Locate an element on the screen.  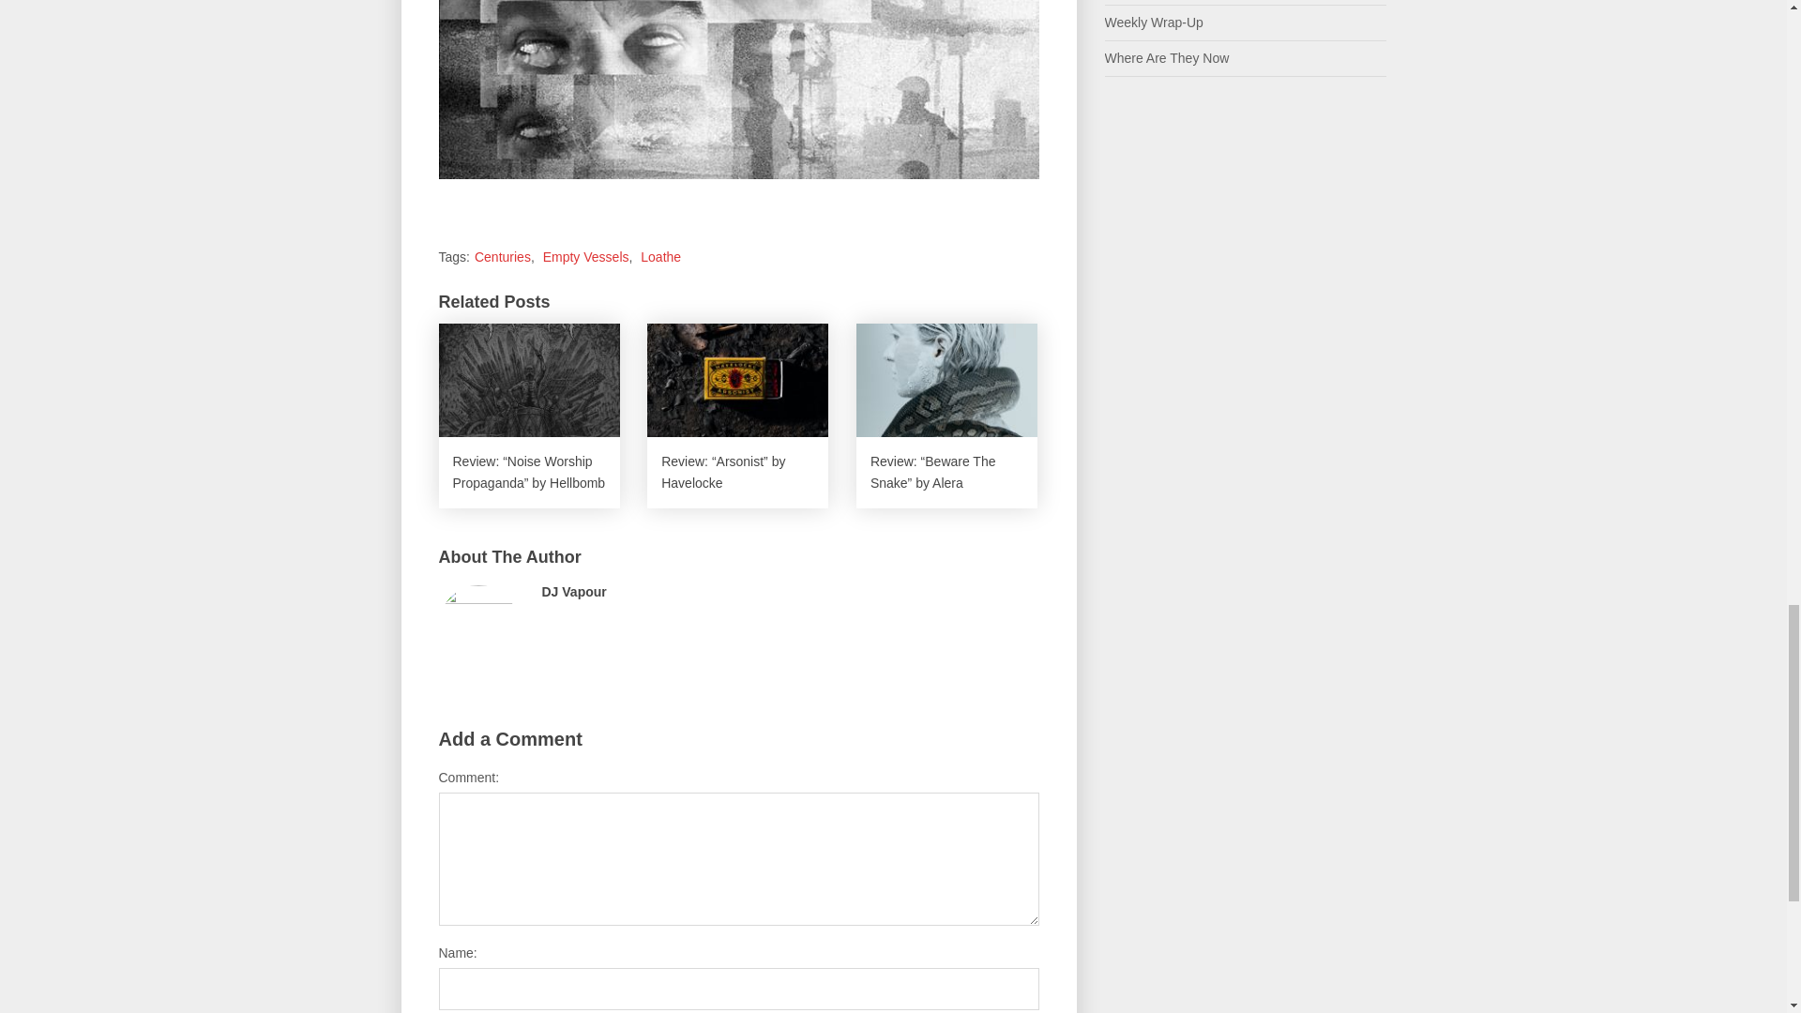
Centuries is located at coordinates (503, 256).